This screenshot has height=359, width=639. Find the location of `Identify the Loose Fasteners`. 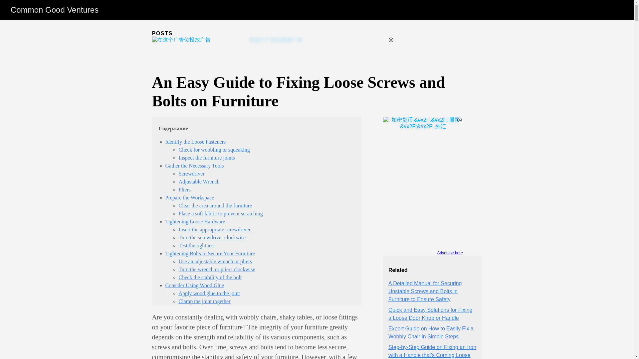

Identify the Loose Fasteners is located at coordinates (195, 142).